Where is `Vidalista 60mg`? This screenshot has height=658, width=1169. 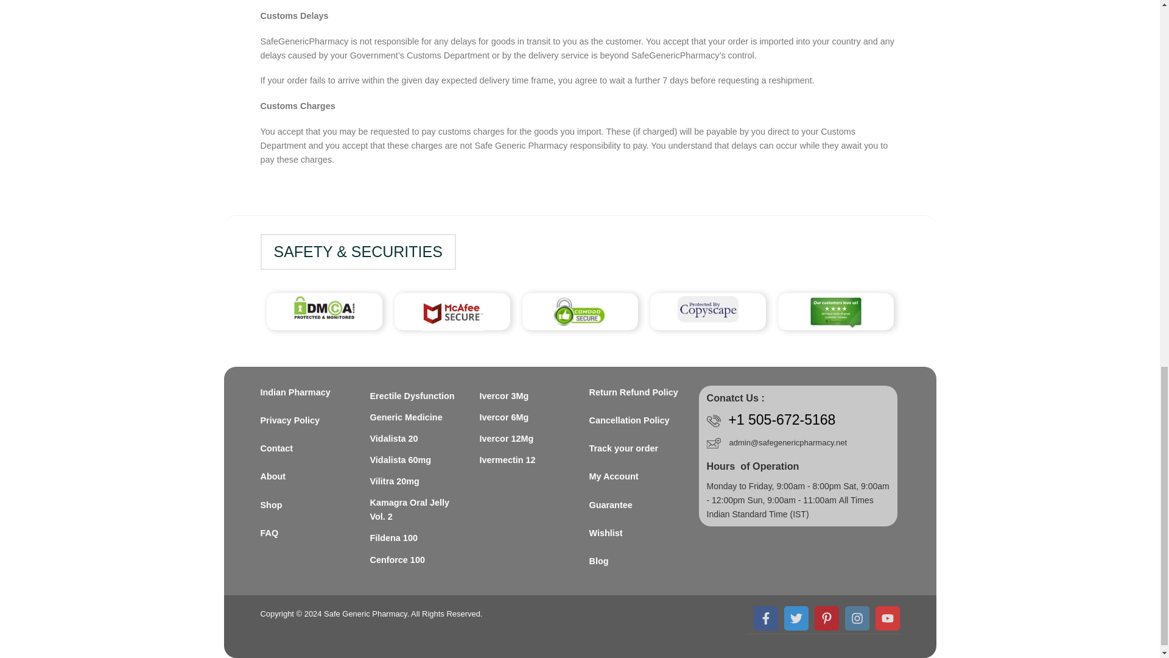 Vidalista 60mg is located at coordinates (401, 460).